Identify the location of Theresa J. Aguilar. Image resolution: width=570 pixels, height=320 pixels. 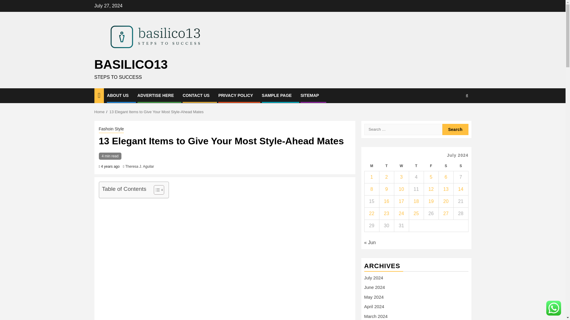
(140, 167).